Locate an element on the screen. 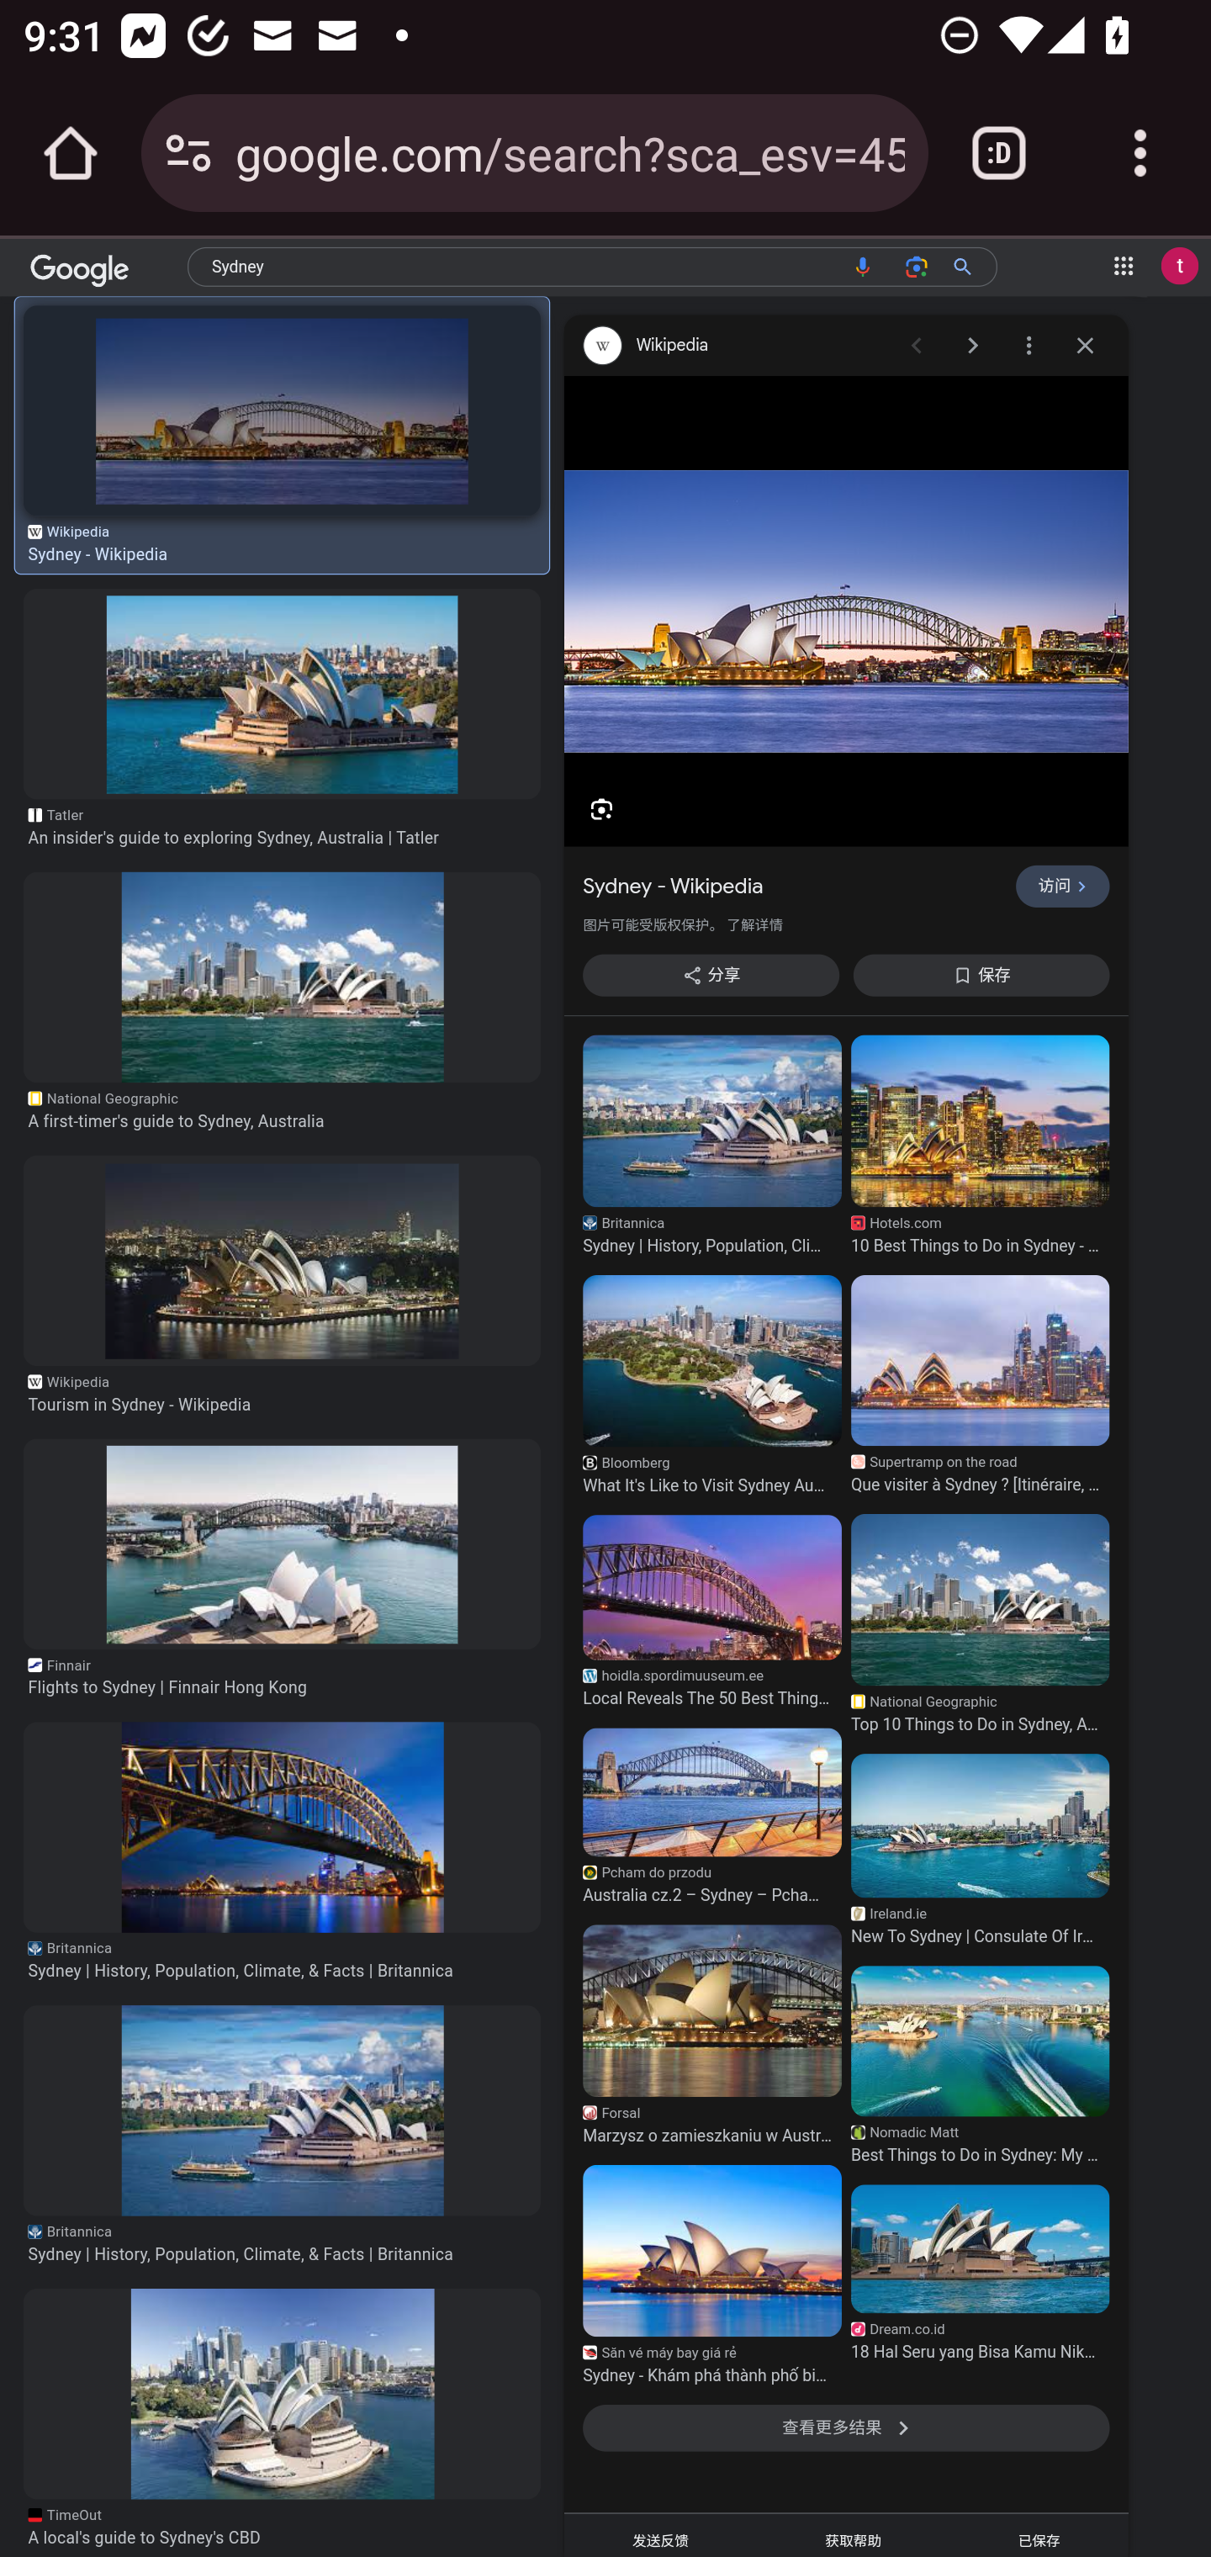 The width and height of the screenshot is (1211, 2557). FinnairFlights to Sydney | Finnair Hong Kong is located at coordinates (282, 1678).